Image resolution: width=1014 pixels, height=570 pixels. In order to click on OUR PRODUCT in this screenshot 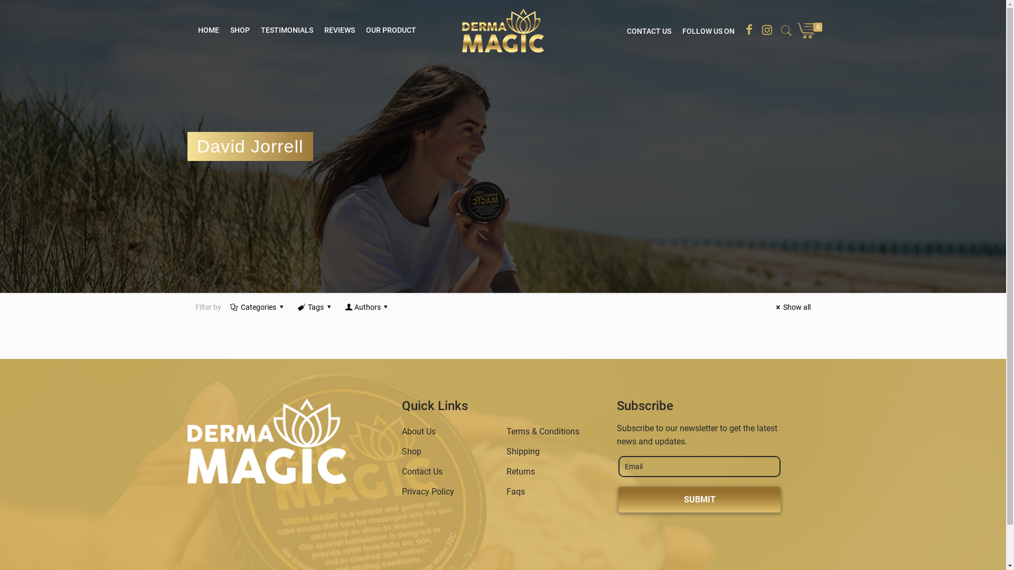, I will do `click(391, 30)`.